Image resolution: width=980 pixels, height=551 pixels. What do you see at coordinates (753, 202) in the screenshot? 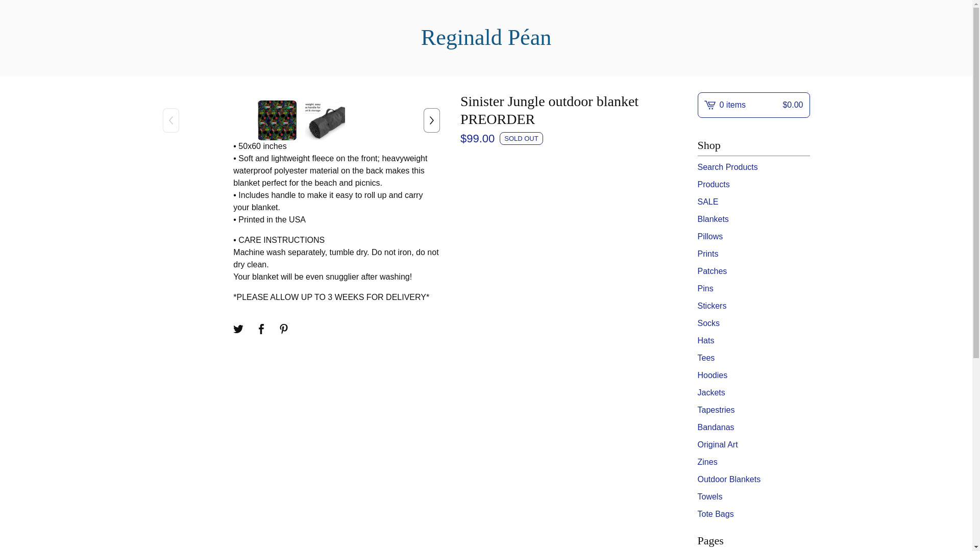
I see `View SALE` at bounding box center [753, 202].